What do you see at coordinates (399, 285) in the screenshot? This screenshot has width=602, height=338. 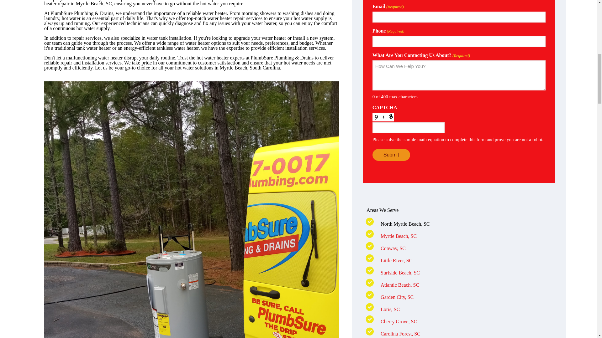 I see `Atlantic Beach, SC` at bounding box center [399, 285].